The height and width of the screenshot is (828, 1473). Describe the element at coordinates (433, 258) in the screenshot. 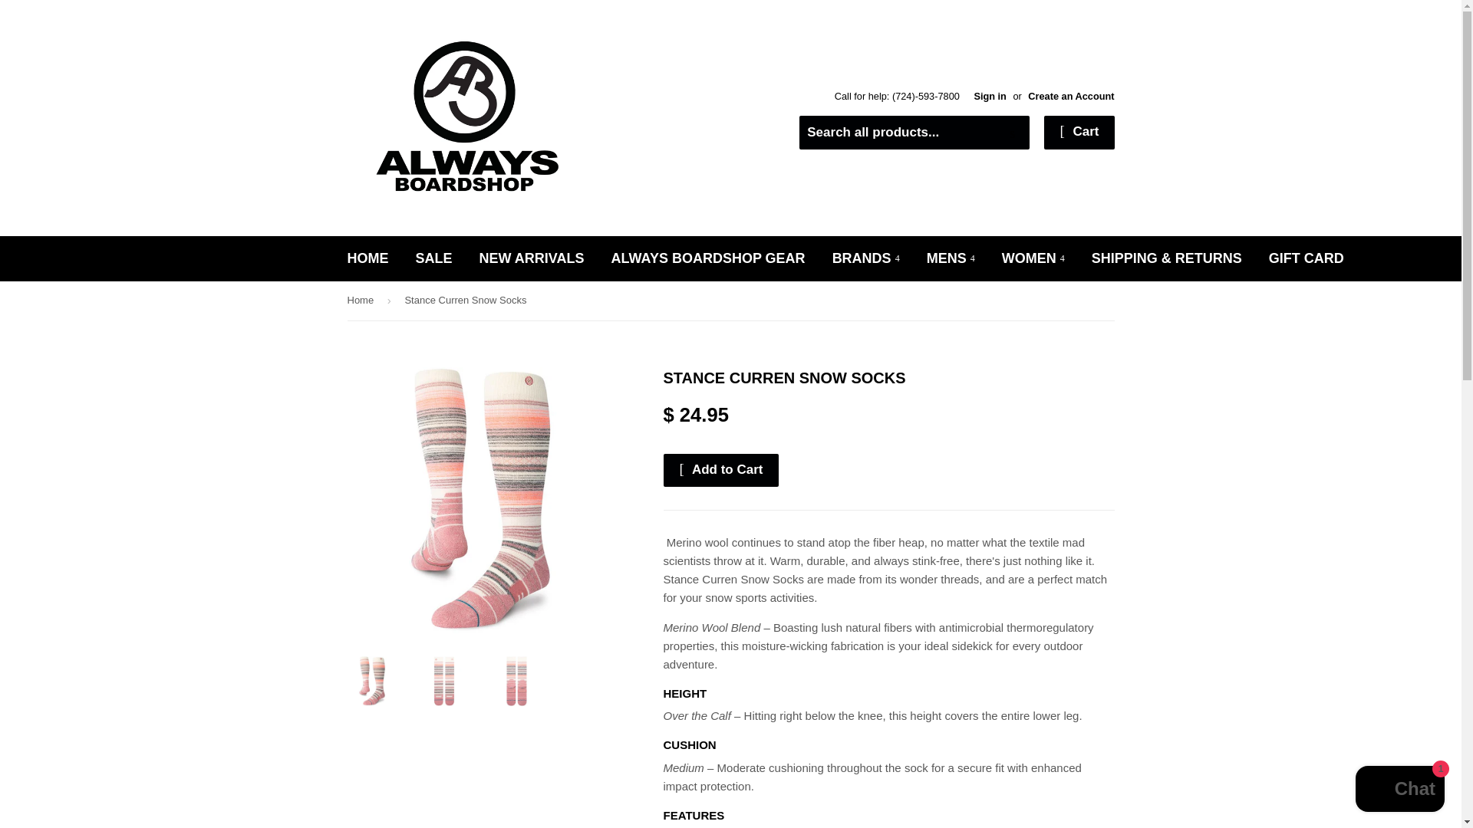

I see `SALE` at that location.